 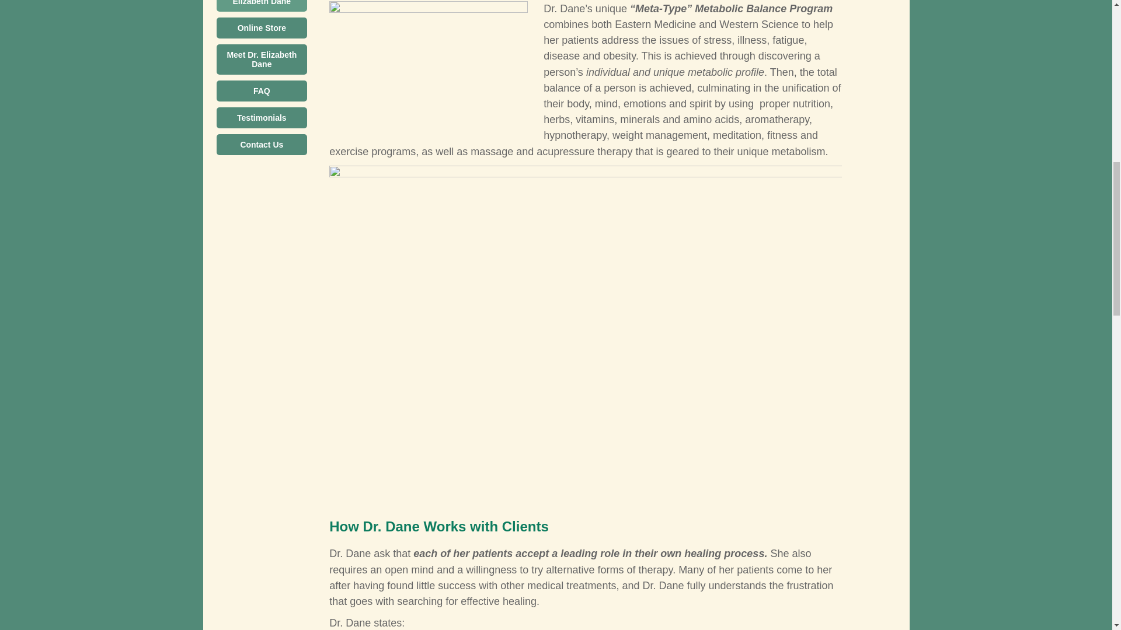 I want to click on Consult with Dr. Elizabeth Dane, so click(x=262, y=6).